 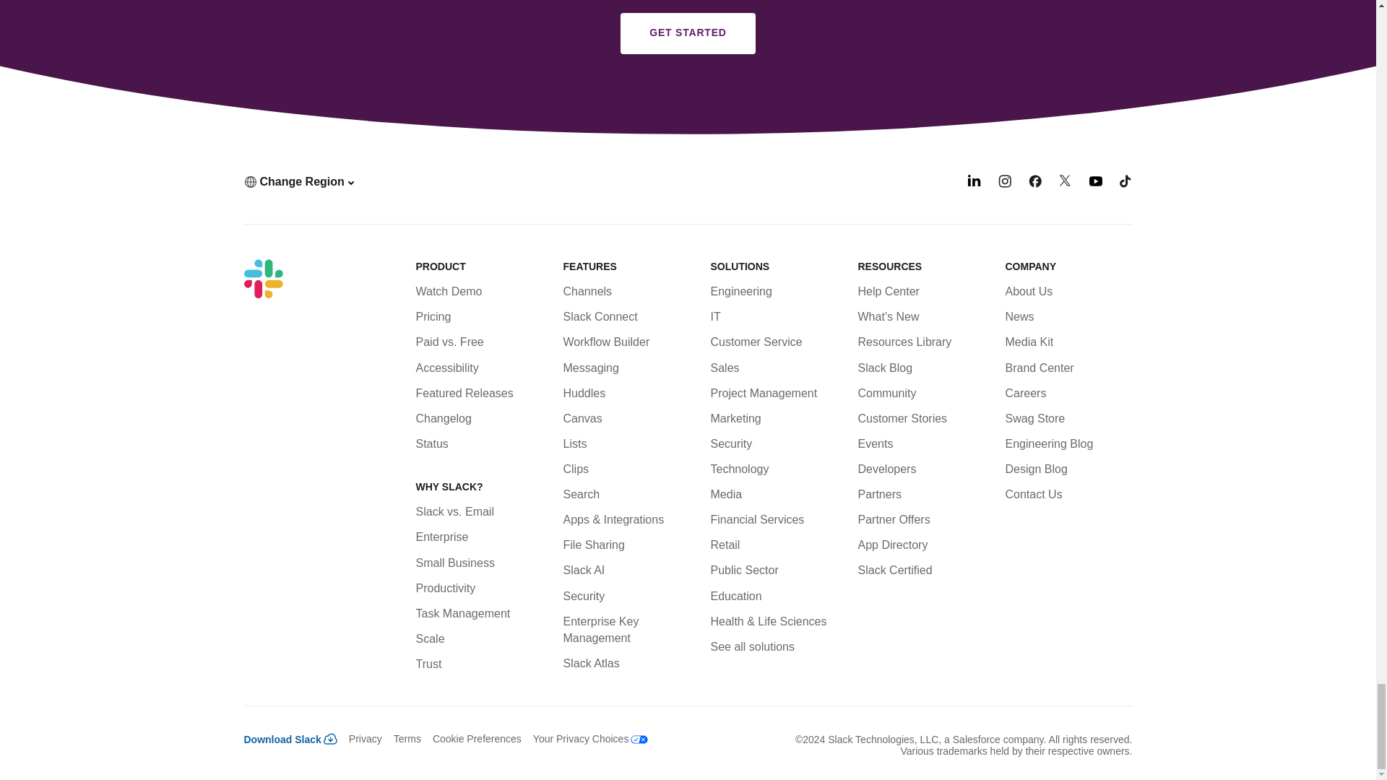 I want to click on Instagram, so click(x=1004, y=183).